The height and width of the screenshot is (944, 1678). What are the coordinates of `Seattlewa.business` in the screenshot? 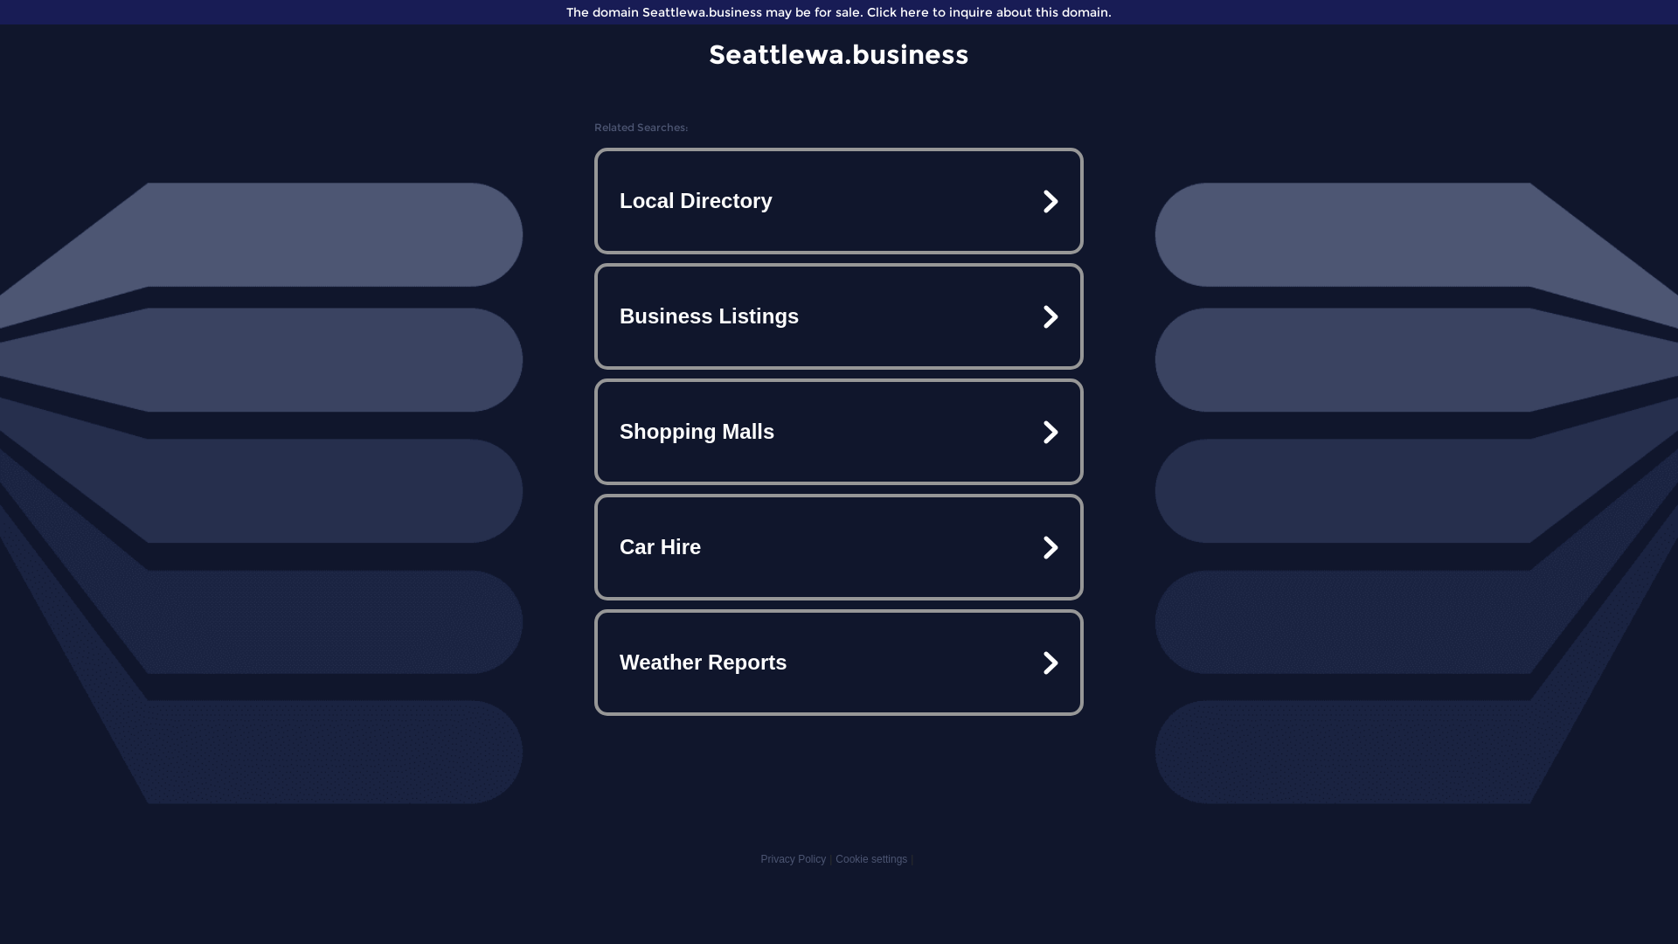 It's located at (839, 54).